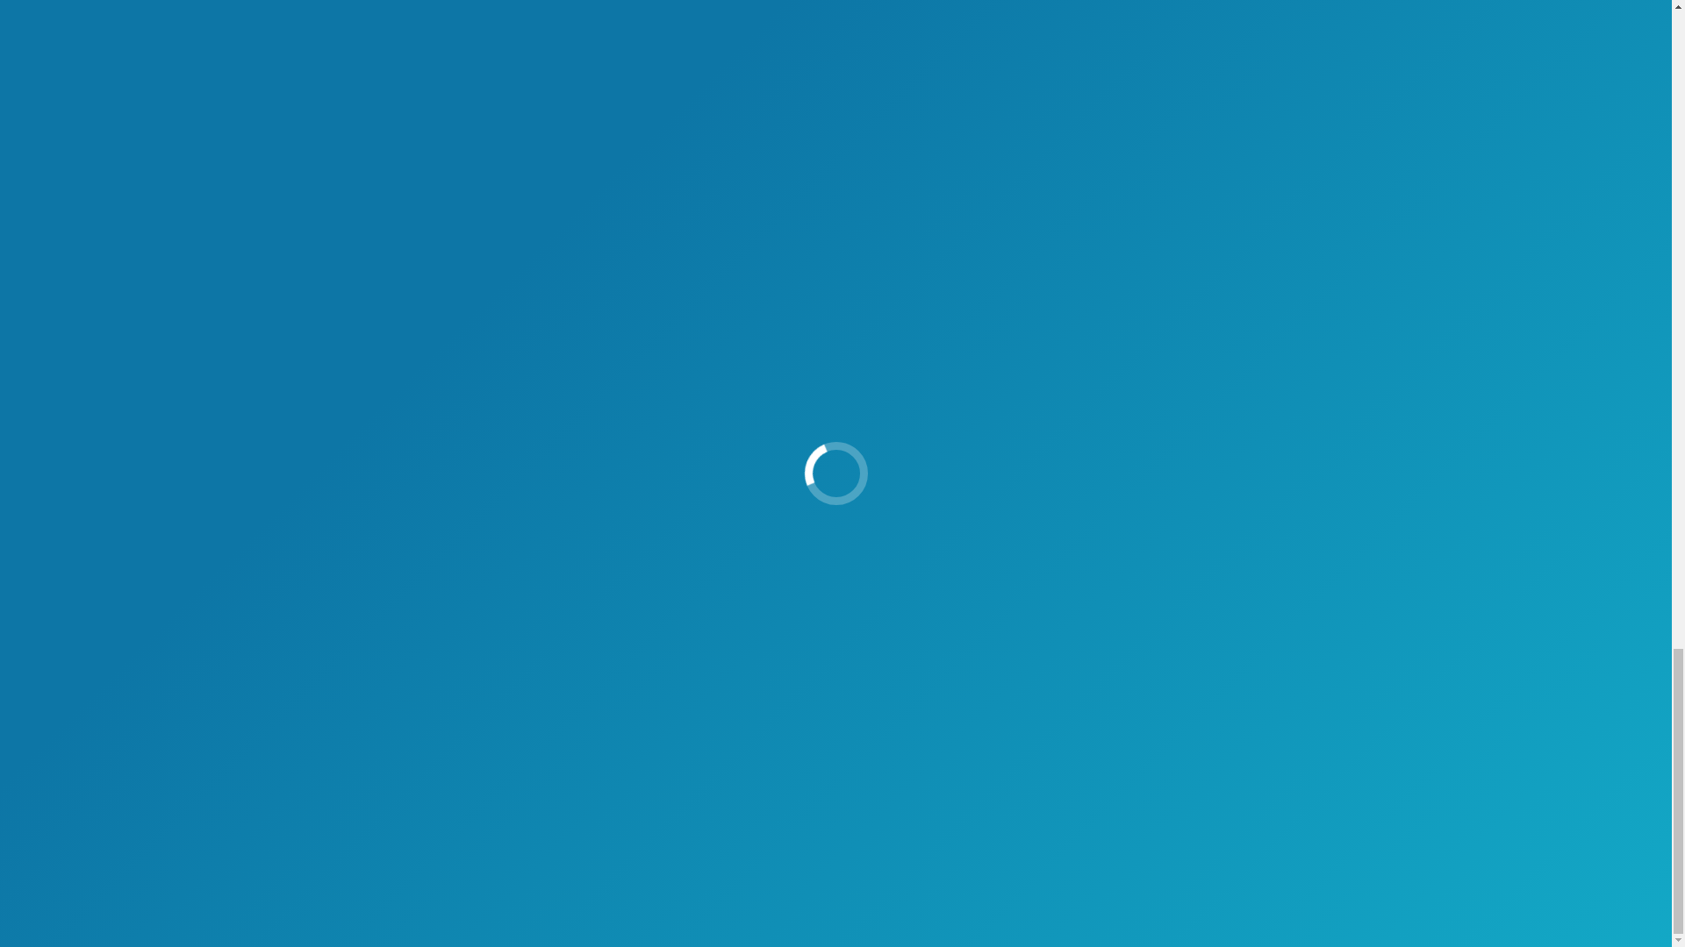 This screenshot has height=947, width=1685. Describe the element at coordinates (1000, 144) in the screenshot. I see `Work Environment` at that location.